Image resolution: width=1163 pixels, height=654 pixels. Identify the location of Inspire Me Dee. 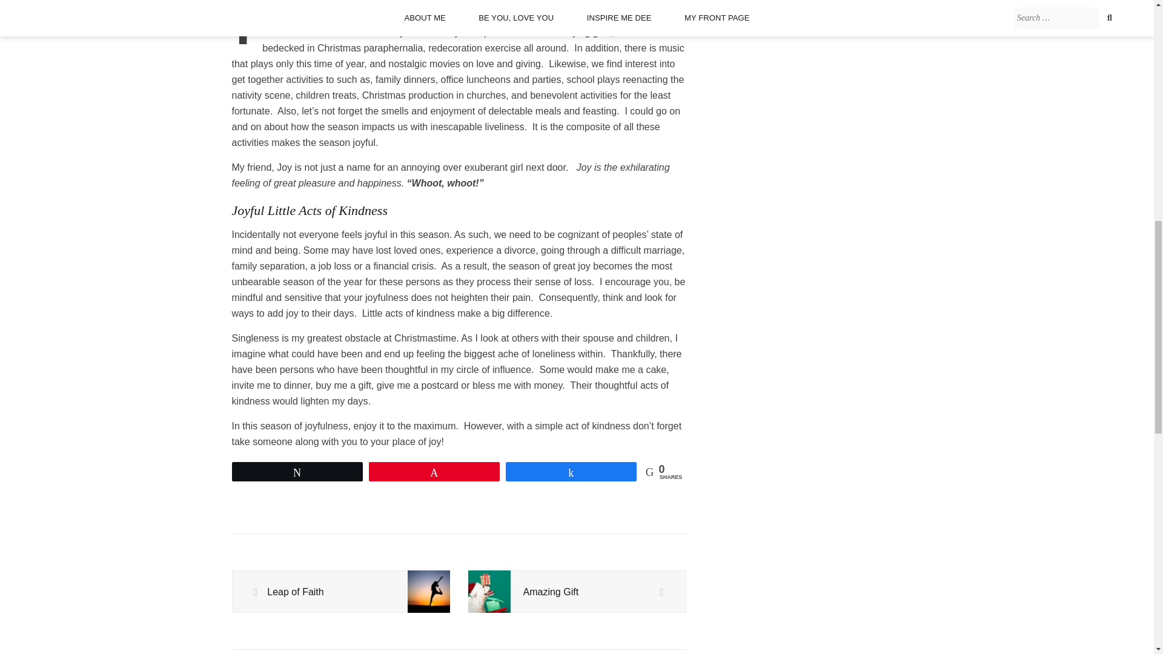
(749, 4).